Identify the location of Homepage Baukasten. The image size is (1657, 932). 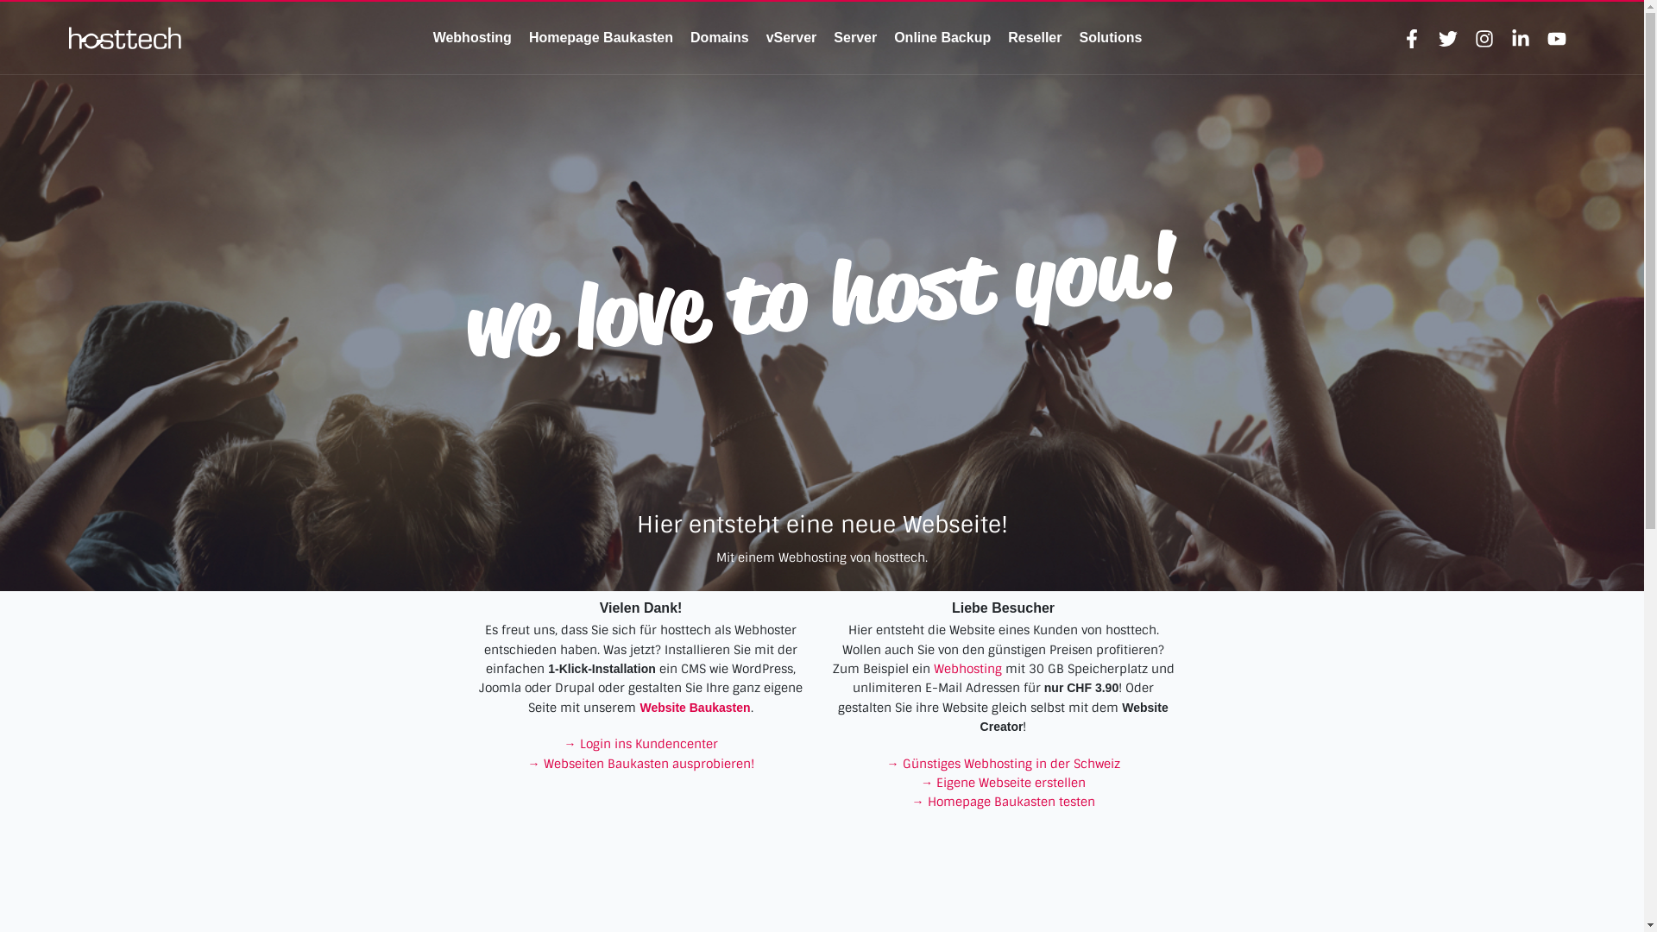
(601, 38).